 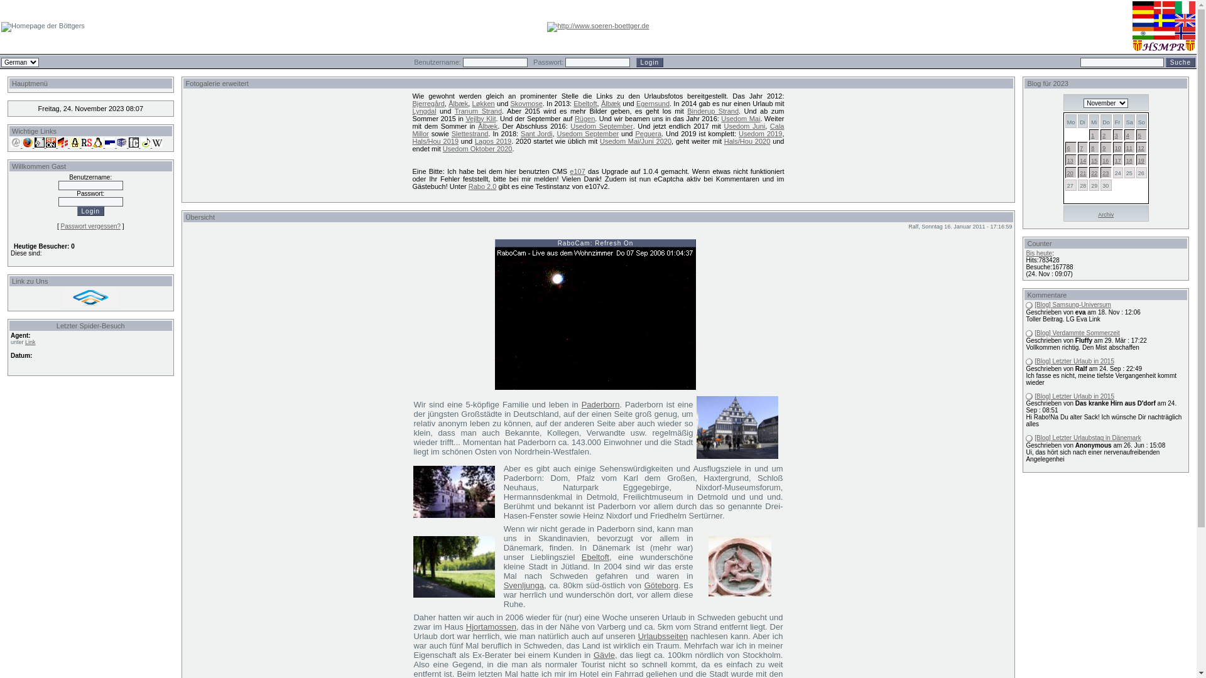 I want to click on Usedom Oktober 2020, so click(x=477, y=149).